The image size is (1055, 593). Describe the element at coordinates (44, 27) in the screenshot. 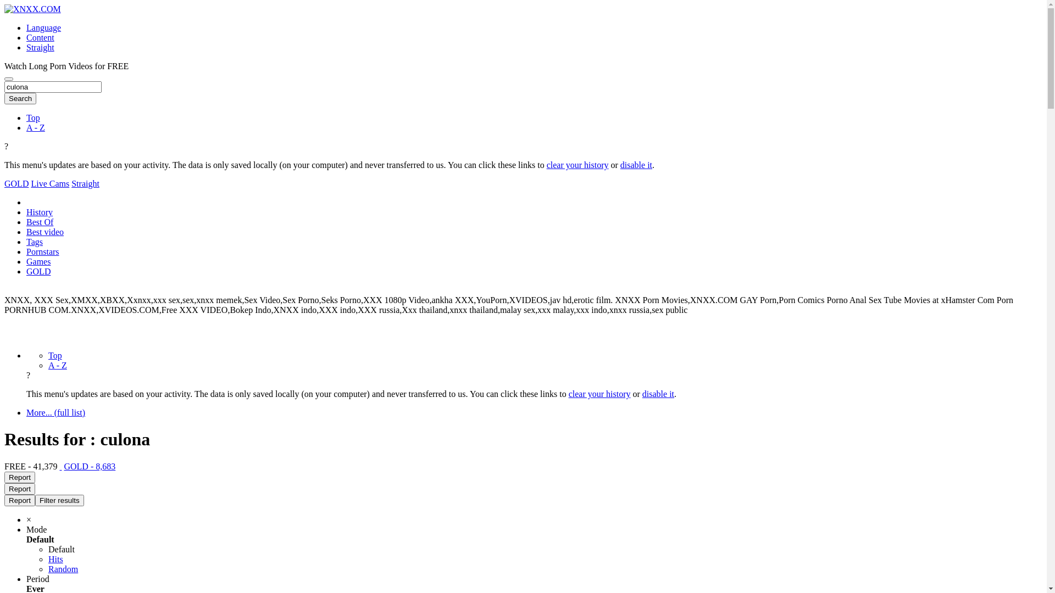

I see `Language` at that location.